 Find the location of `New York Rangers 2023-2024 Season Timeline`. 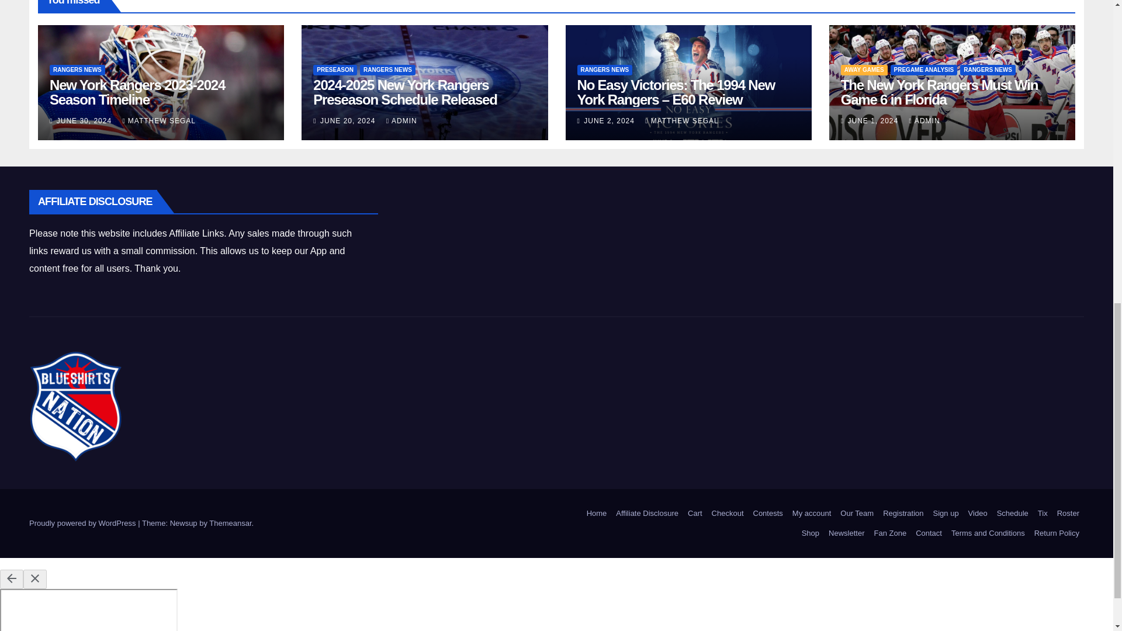

New York Rangers 2023-2024 Season Timeline is located at coordinates (137, 92).